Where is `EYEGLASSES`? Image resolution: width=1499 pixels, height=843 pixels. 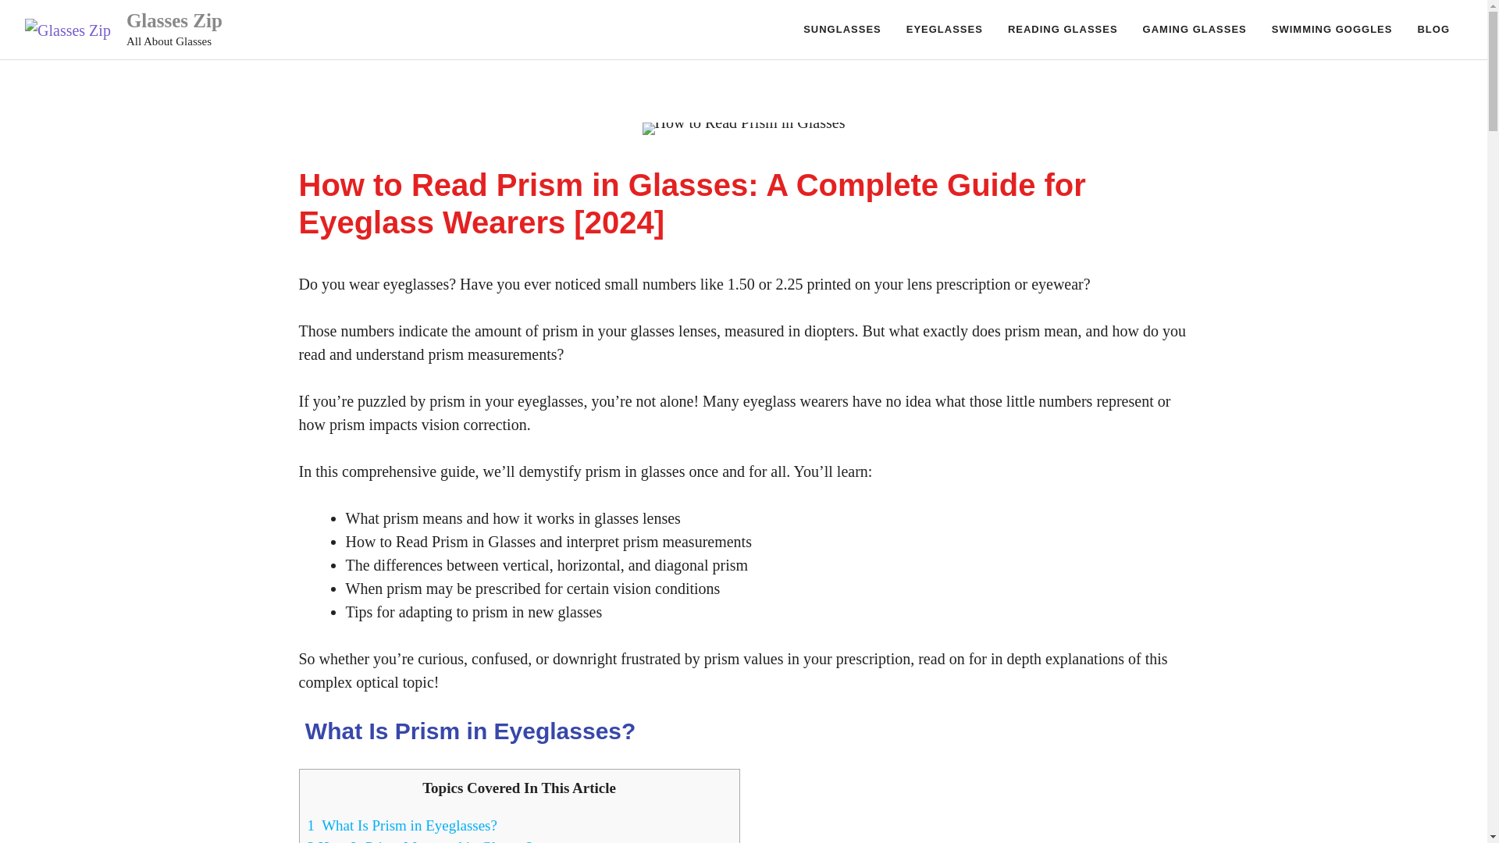
EYEGLASSES is located at coordinates (944, 30).